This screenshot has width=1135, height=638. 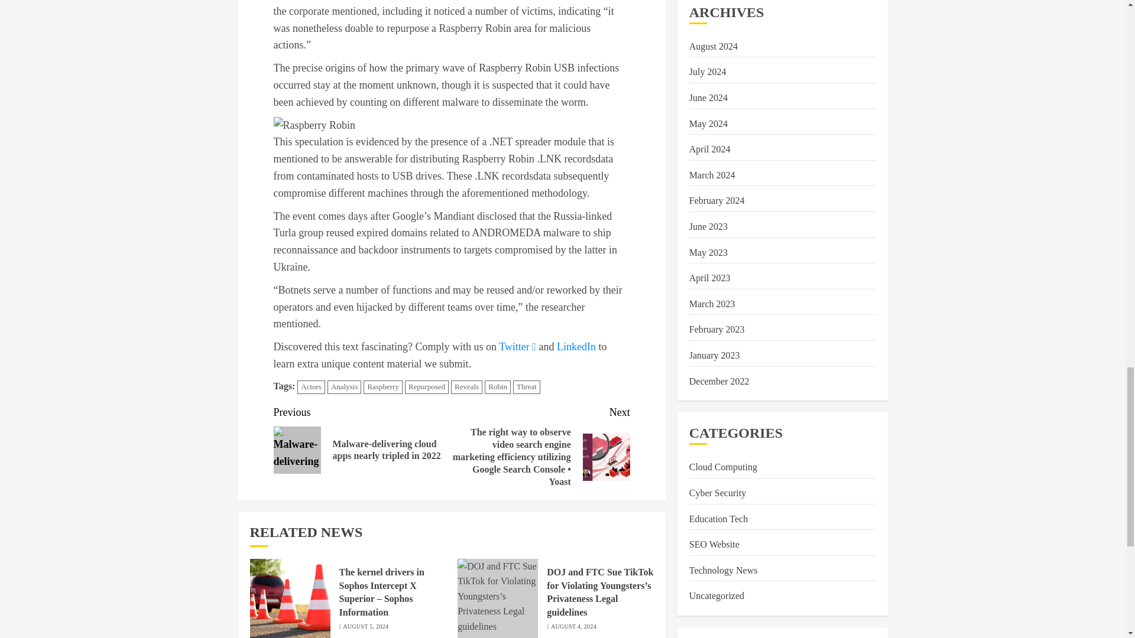 I want to click on Malware-delivering cloud apps nearly tripled in 2022, so click(x=297, y=450).